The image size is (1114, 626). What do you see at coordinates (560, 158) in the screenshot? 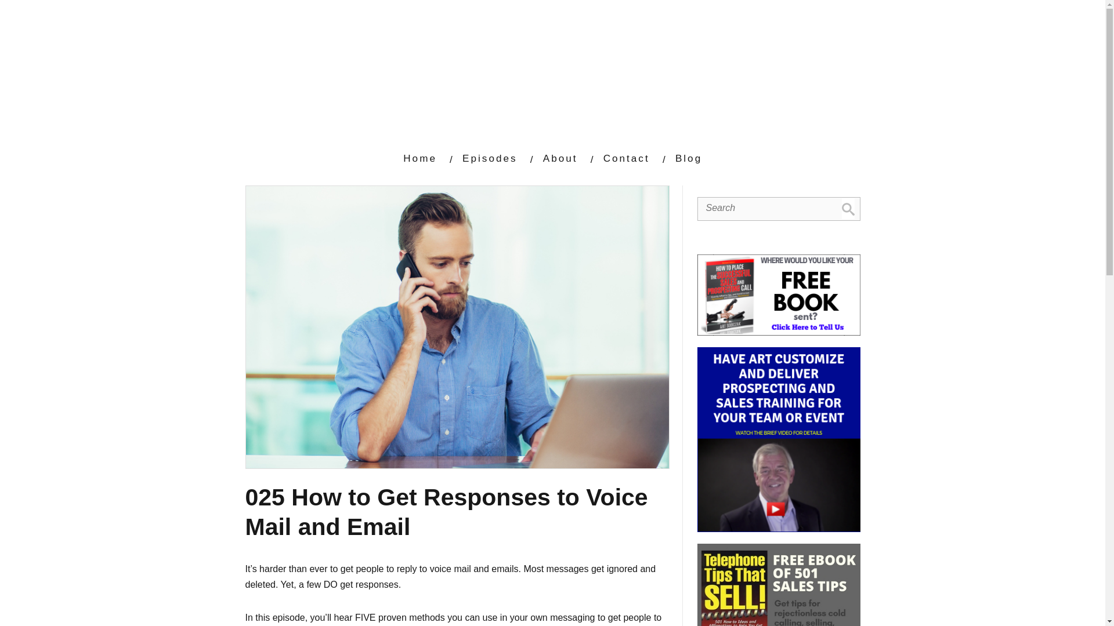
I see `About` at bounding box center [560, 158].